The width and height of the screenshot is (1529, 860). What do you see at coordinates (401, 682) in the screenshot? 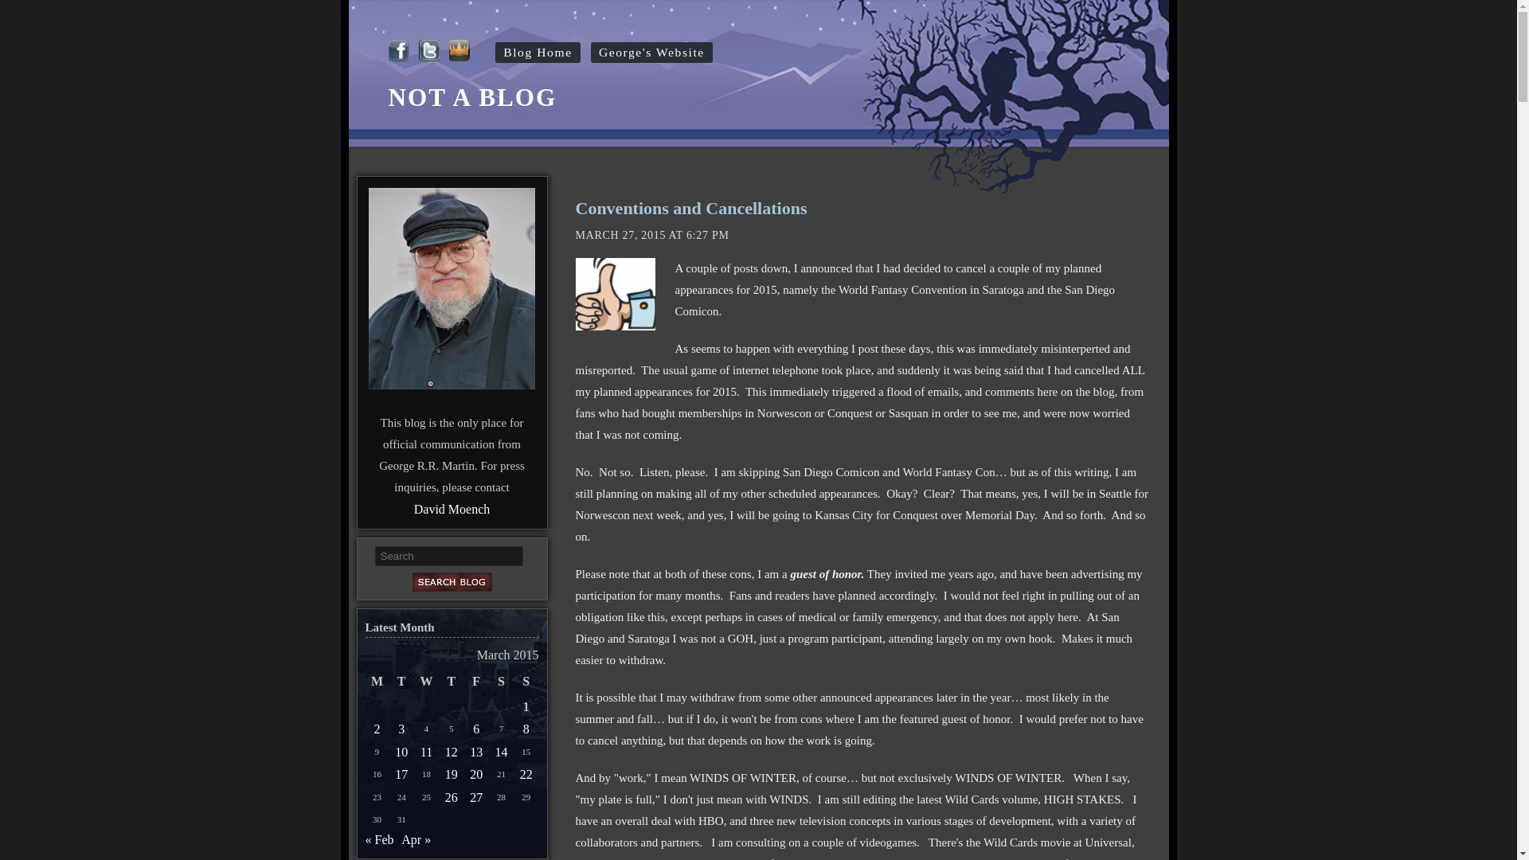
I see `Tuesday` at bounding box center [401, 682].